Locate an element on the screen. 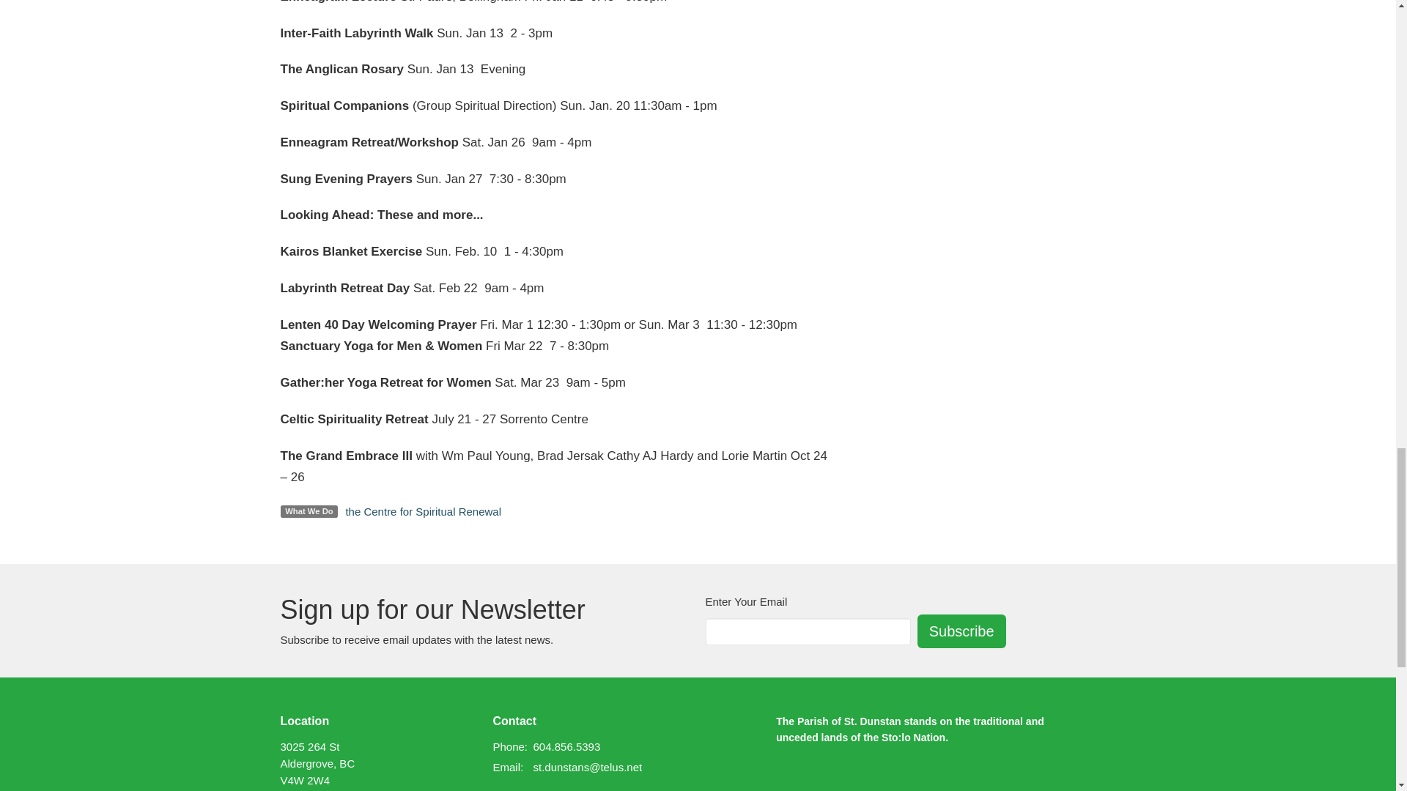 The height and width of the screenshot is (791, 1407). the Centre for Spiritual Renewal is located at coordinates (422, 511).